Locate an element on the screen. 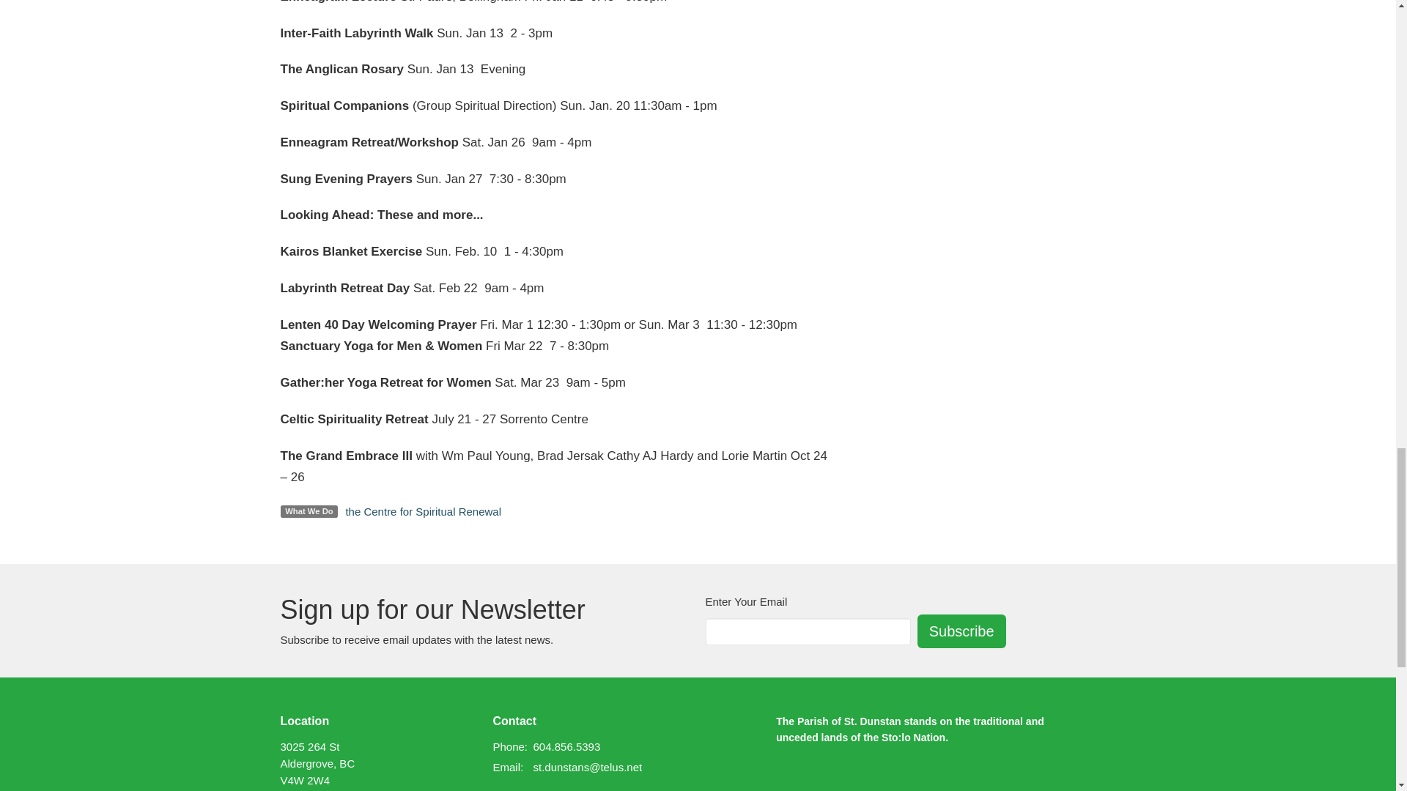 The height and width of the screenshot is (791, 1407). the Centre for Spiritual Renewal is located at coordinates (422, 511).